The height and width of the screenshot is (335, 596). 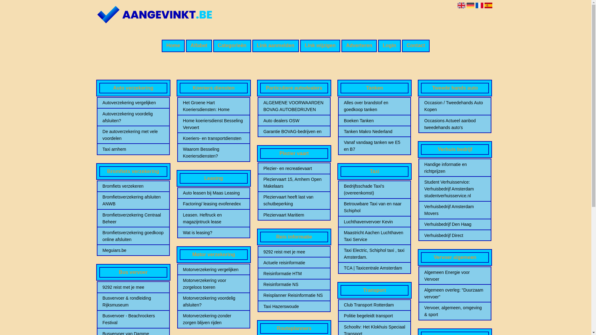 What do you see at coordinates (416, 46) in the screenshot?
I see `Contact` at bounding box center [416, 46].